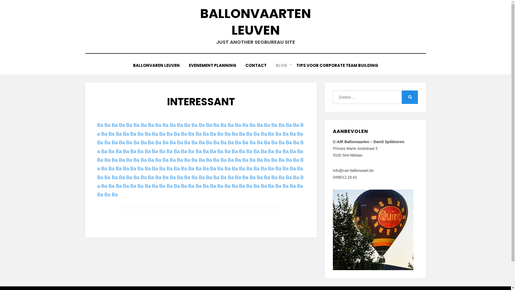 The image size is (515, 290). What do you see at coordinates (119, 169) in the screenshot?
I see `Ba` at bounding box center [119, 169].